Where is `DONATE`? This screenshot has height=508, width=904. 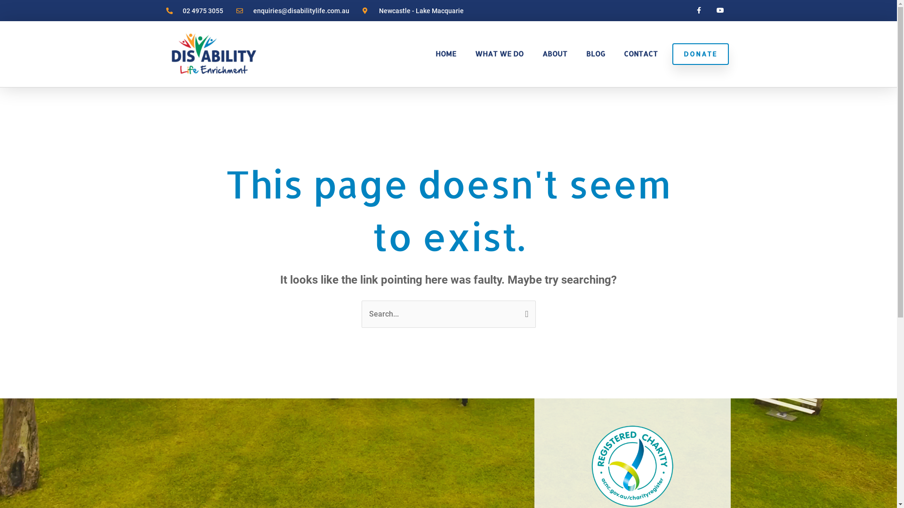
DONATE is located at coordinates (701, 54).